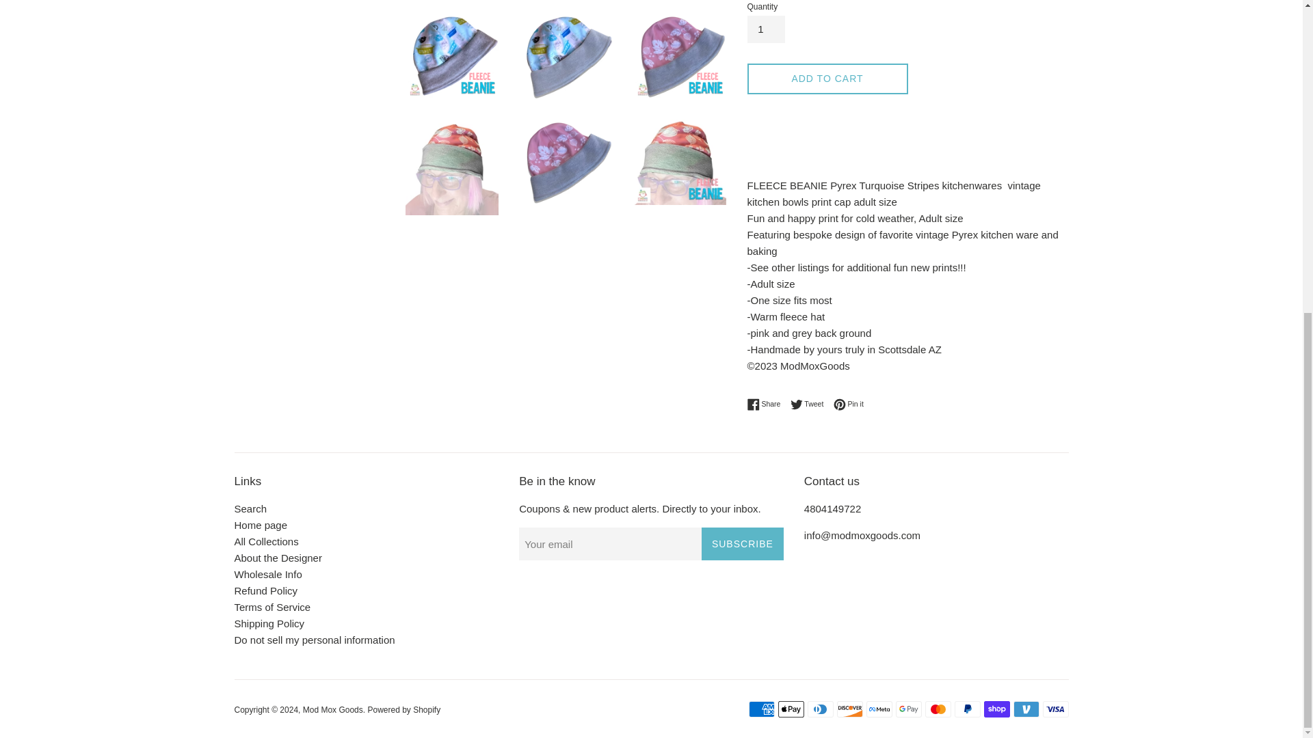  I want to click on Discover, so click(849, 709).